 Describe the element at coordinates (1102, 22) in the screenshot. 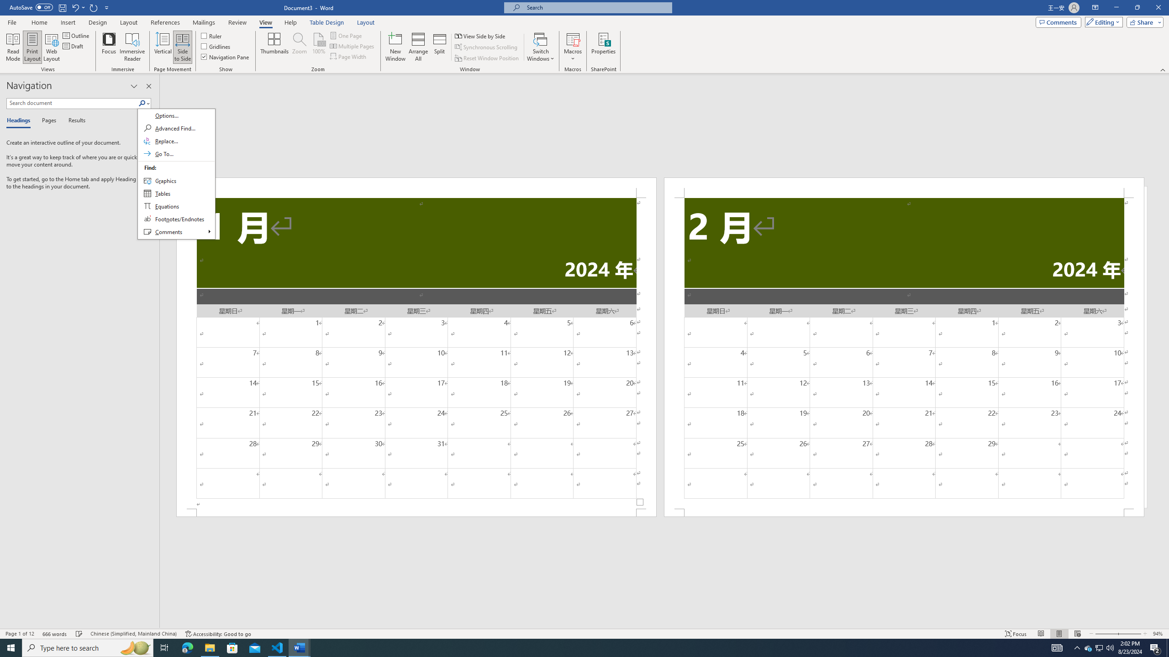

I see `Mode` at that location.